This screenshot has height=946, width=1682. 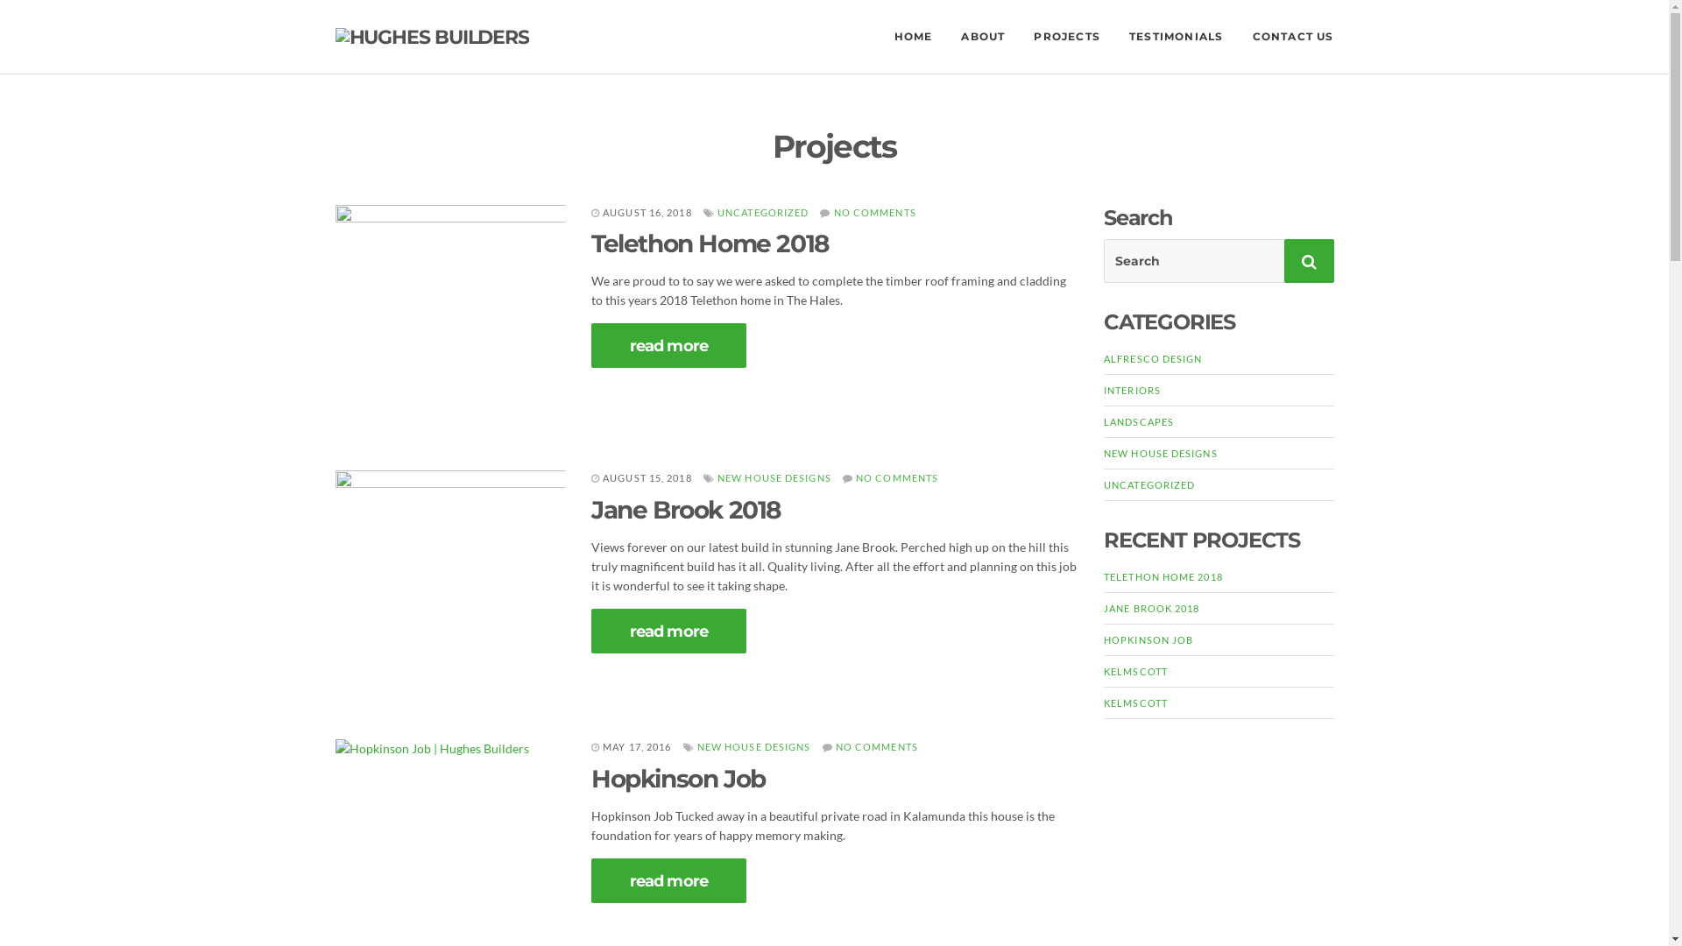 What do you see at coordinates (1219, 422) in the screenshot?
I see `LANDSCAPES` at bounding box center [1219, 422].